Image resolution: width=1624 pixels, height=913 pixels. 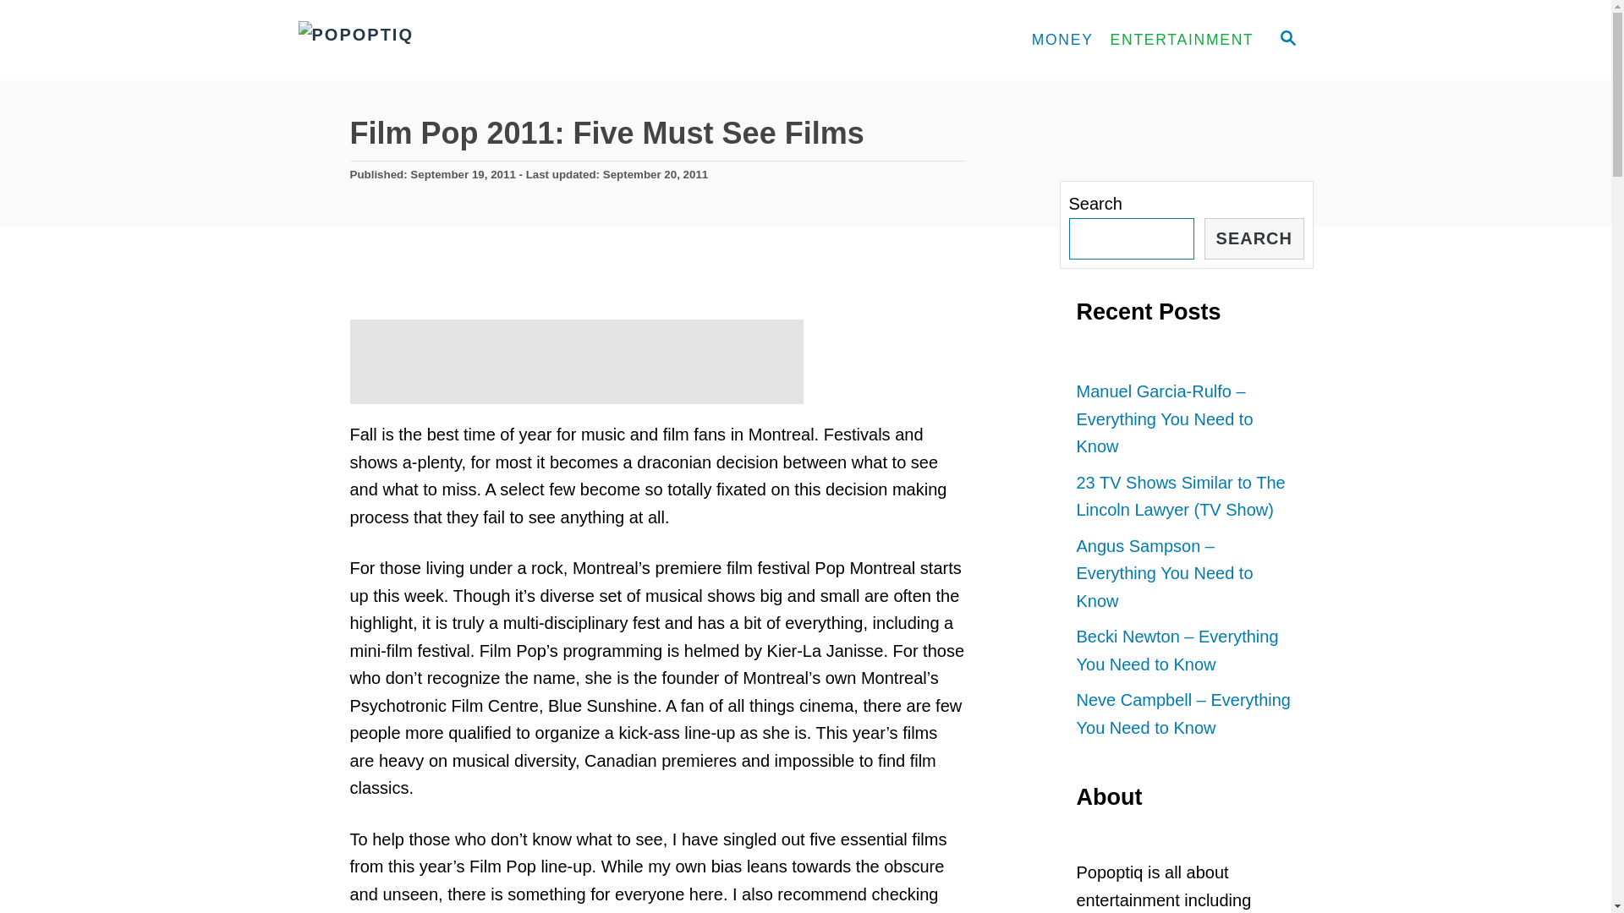 What do you see at coordinates (450, 41) in the screenshot?
I see `PopOptiq` at bounding box center [450, 41].